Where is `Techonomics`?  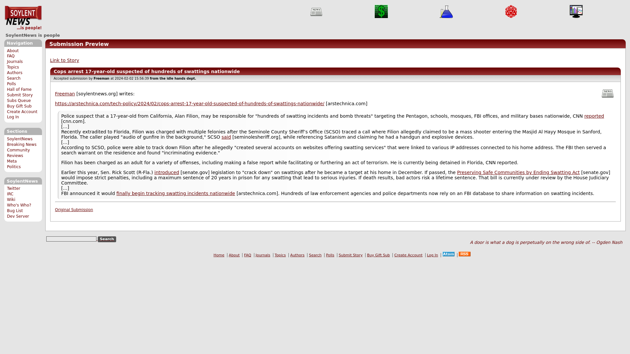 Techonomics is located at coordinates (381, 11).